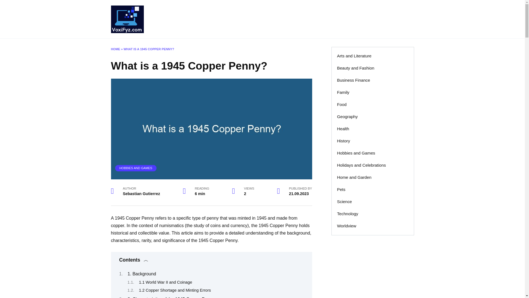 The width and height of the screenshot is (529, 298). What do you see at coordinates (142, 274) in the screenshot?
I see `1. Background` at bounding box center [142, 274].